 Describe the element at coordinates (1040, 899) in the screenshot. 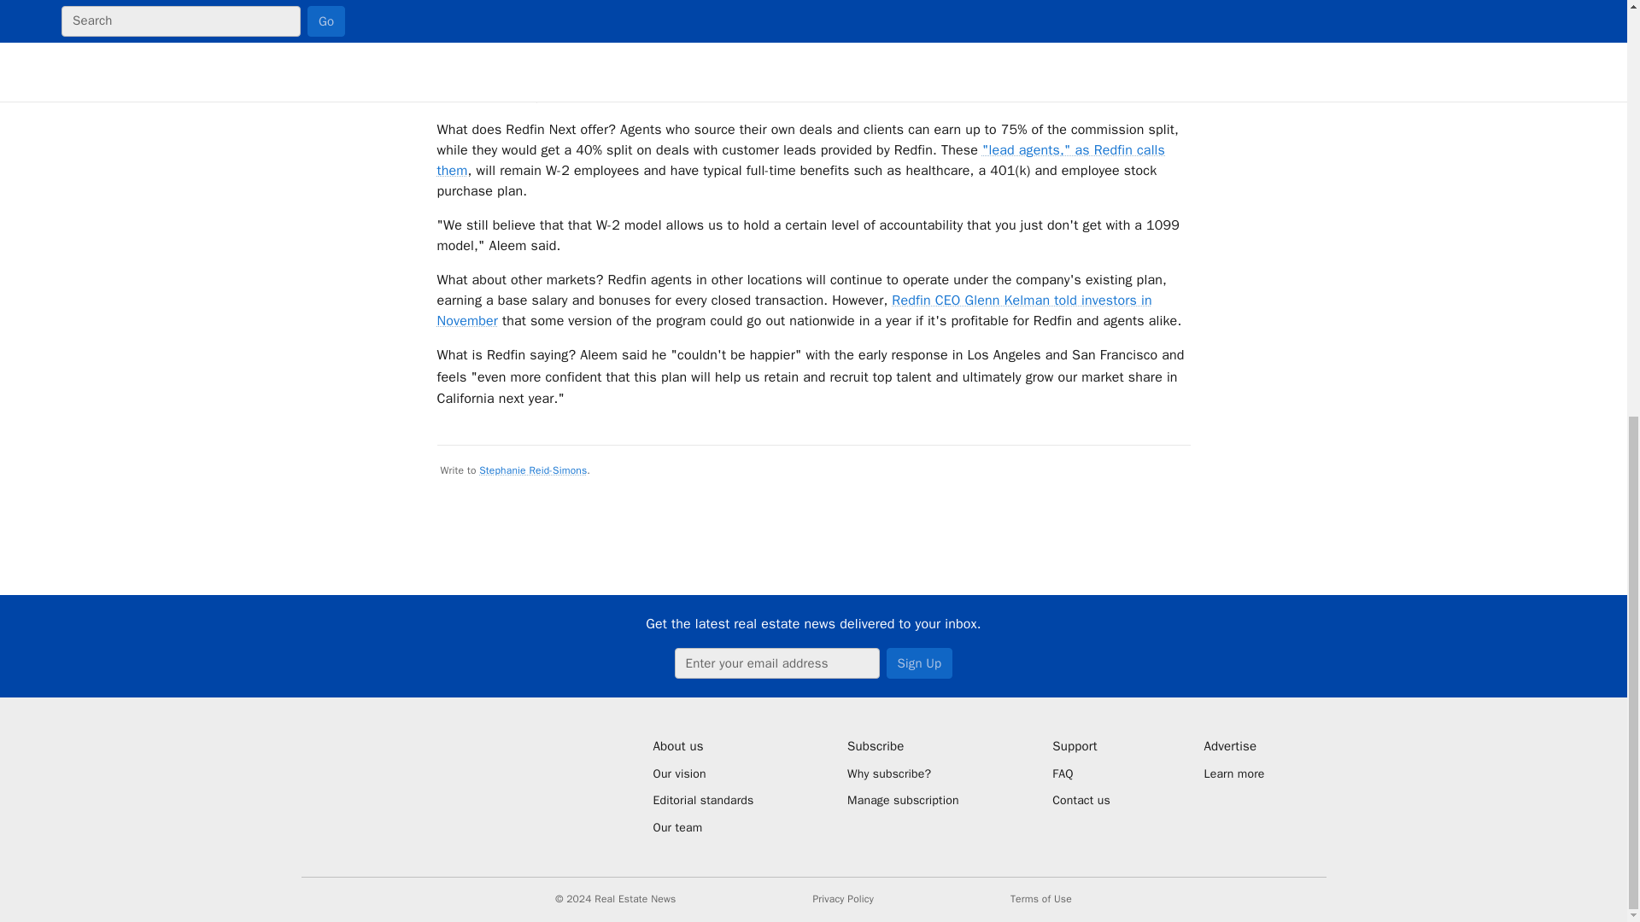

I see `Terms of Use` at that location.